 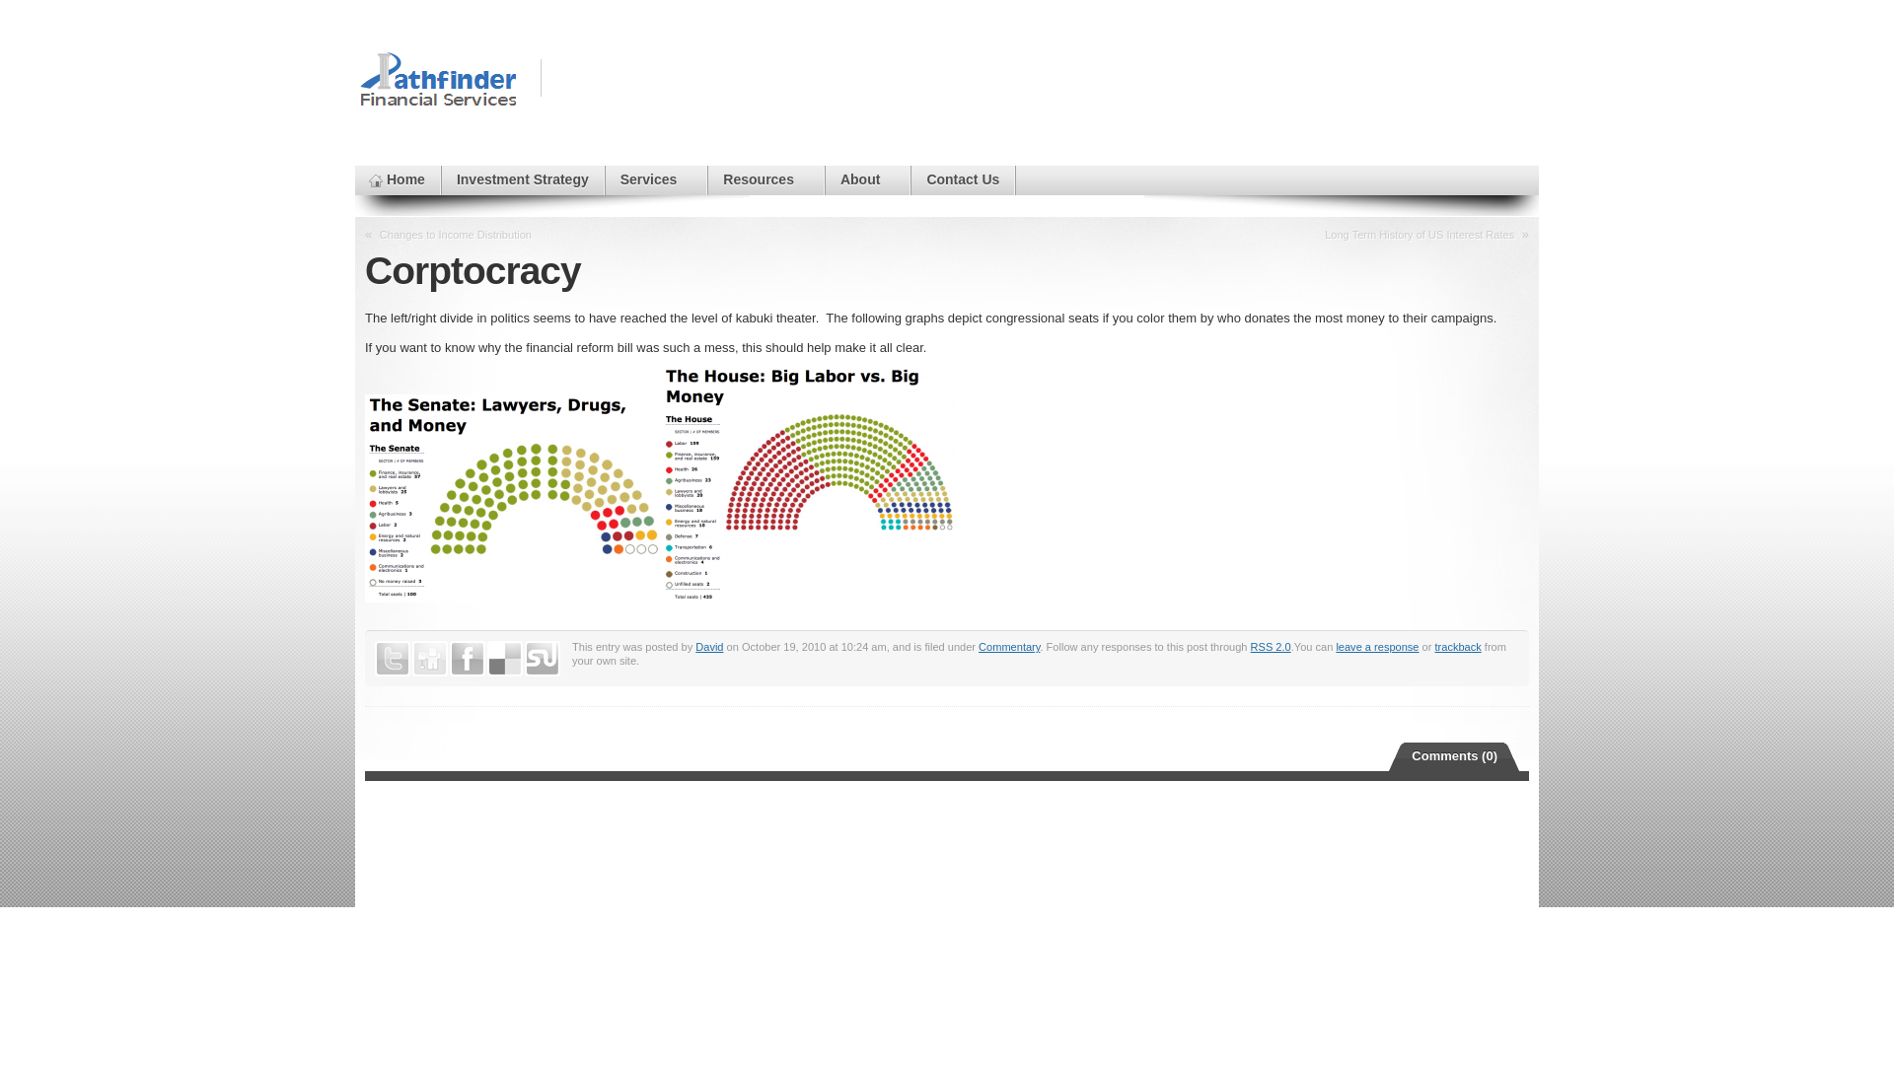 What do you see at coordinates (430, 659) in the screenshot?
I see `Share this post on Digg` at bounding box center [430, 659].